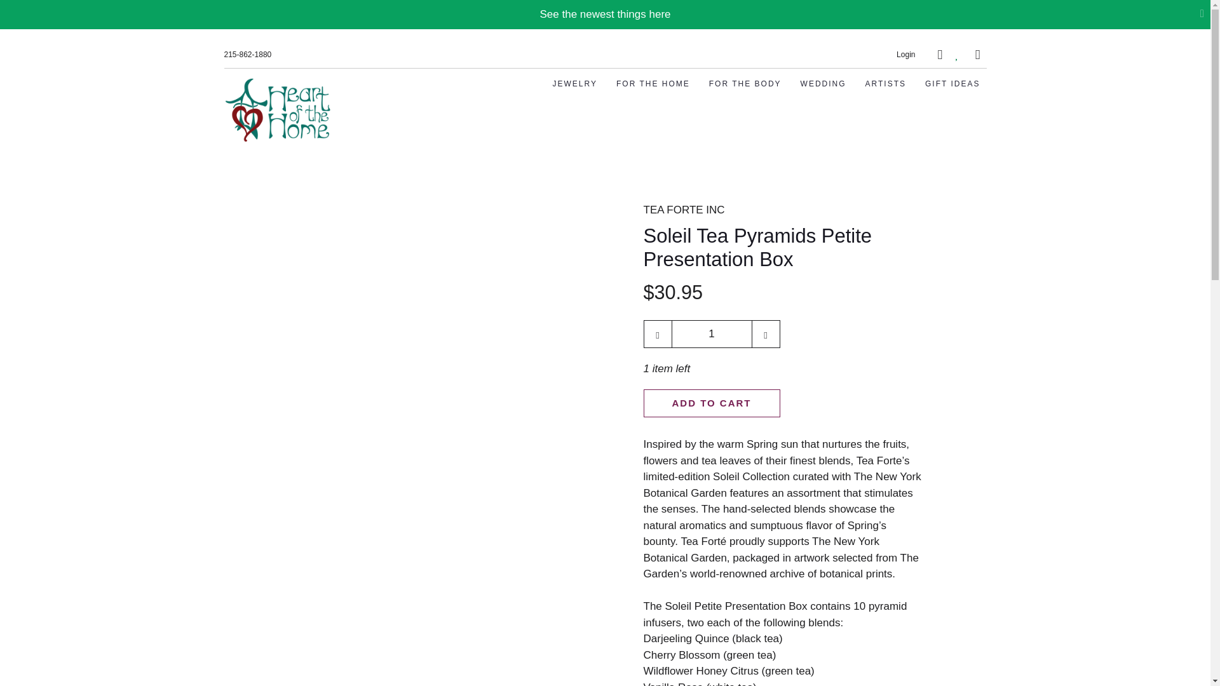 Image resolution: width=1220 pixels, height=686 pixels. Describe the element at coordinates (247, 55) in the screenshot. I see `215-862-1880` at that location.